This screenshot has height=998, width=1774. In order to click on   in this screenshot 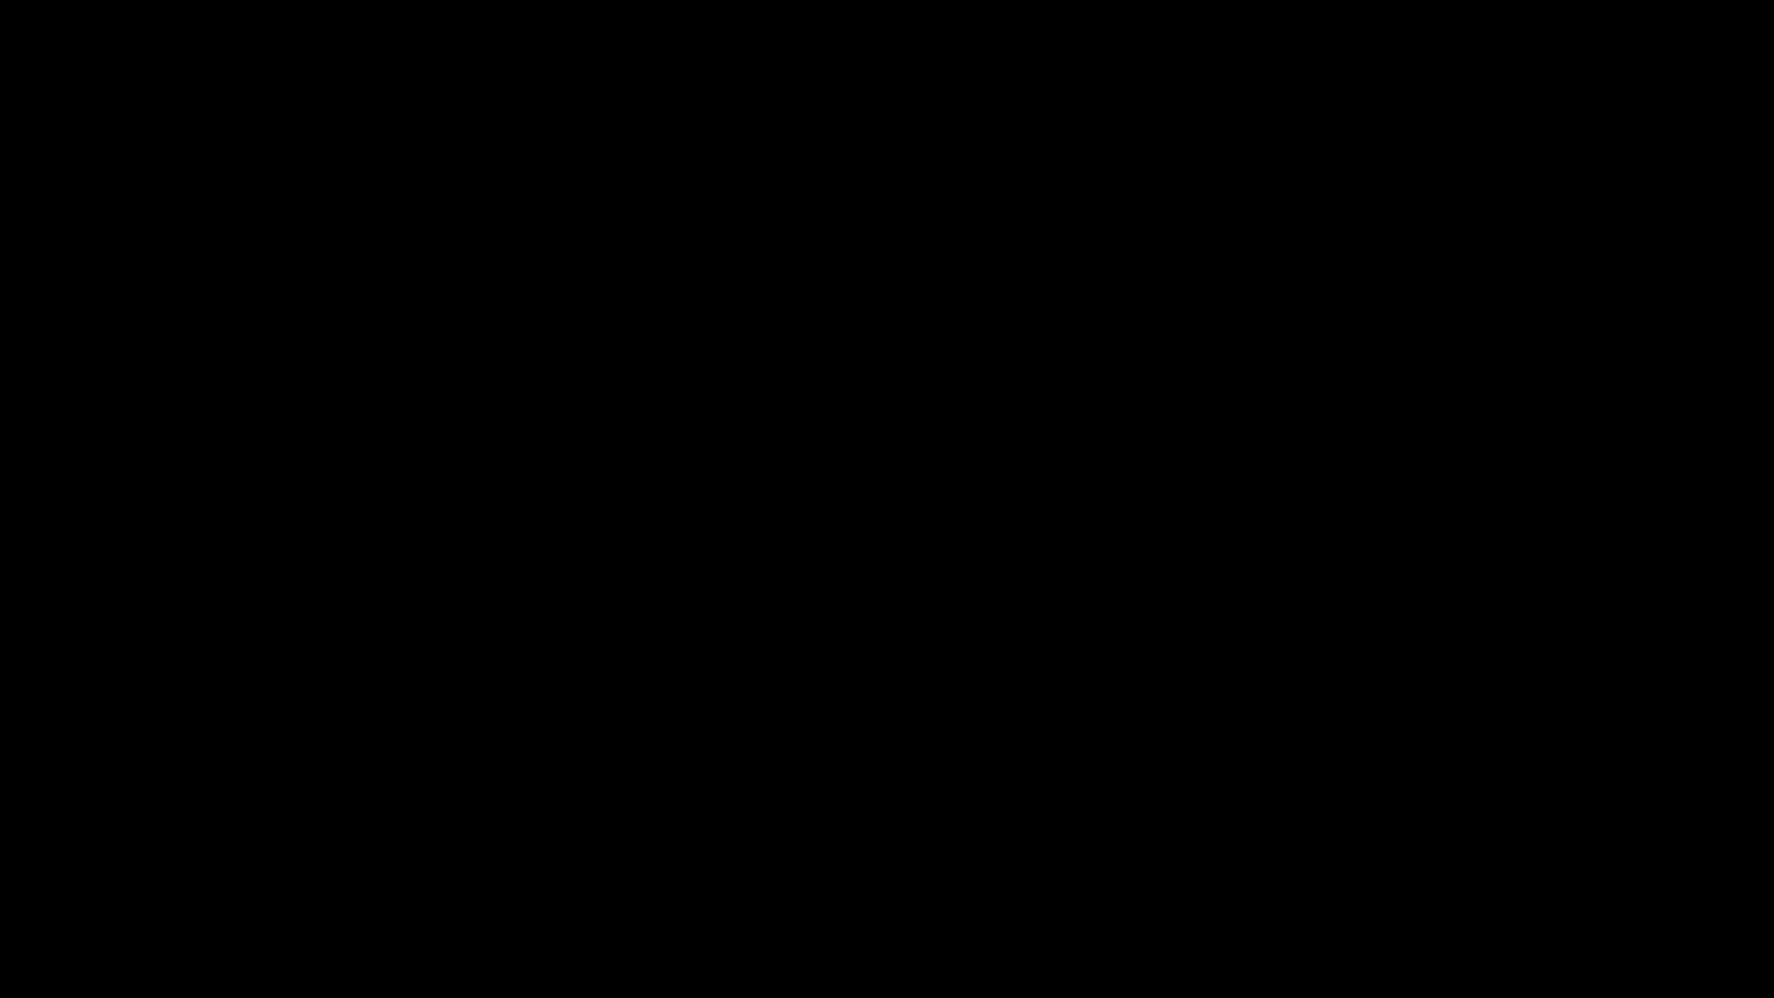, I will do `click(2, 174)`.